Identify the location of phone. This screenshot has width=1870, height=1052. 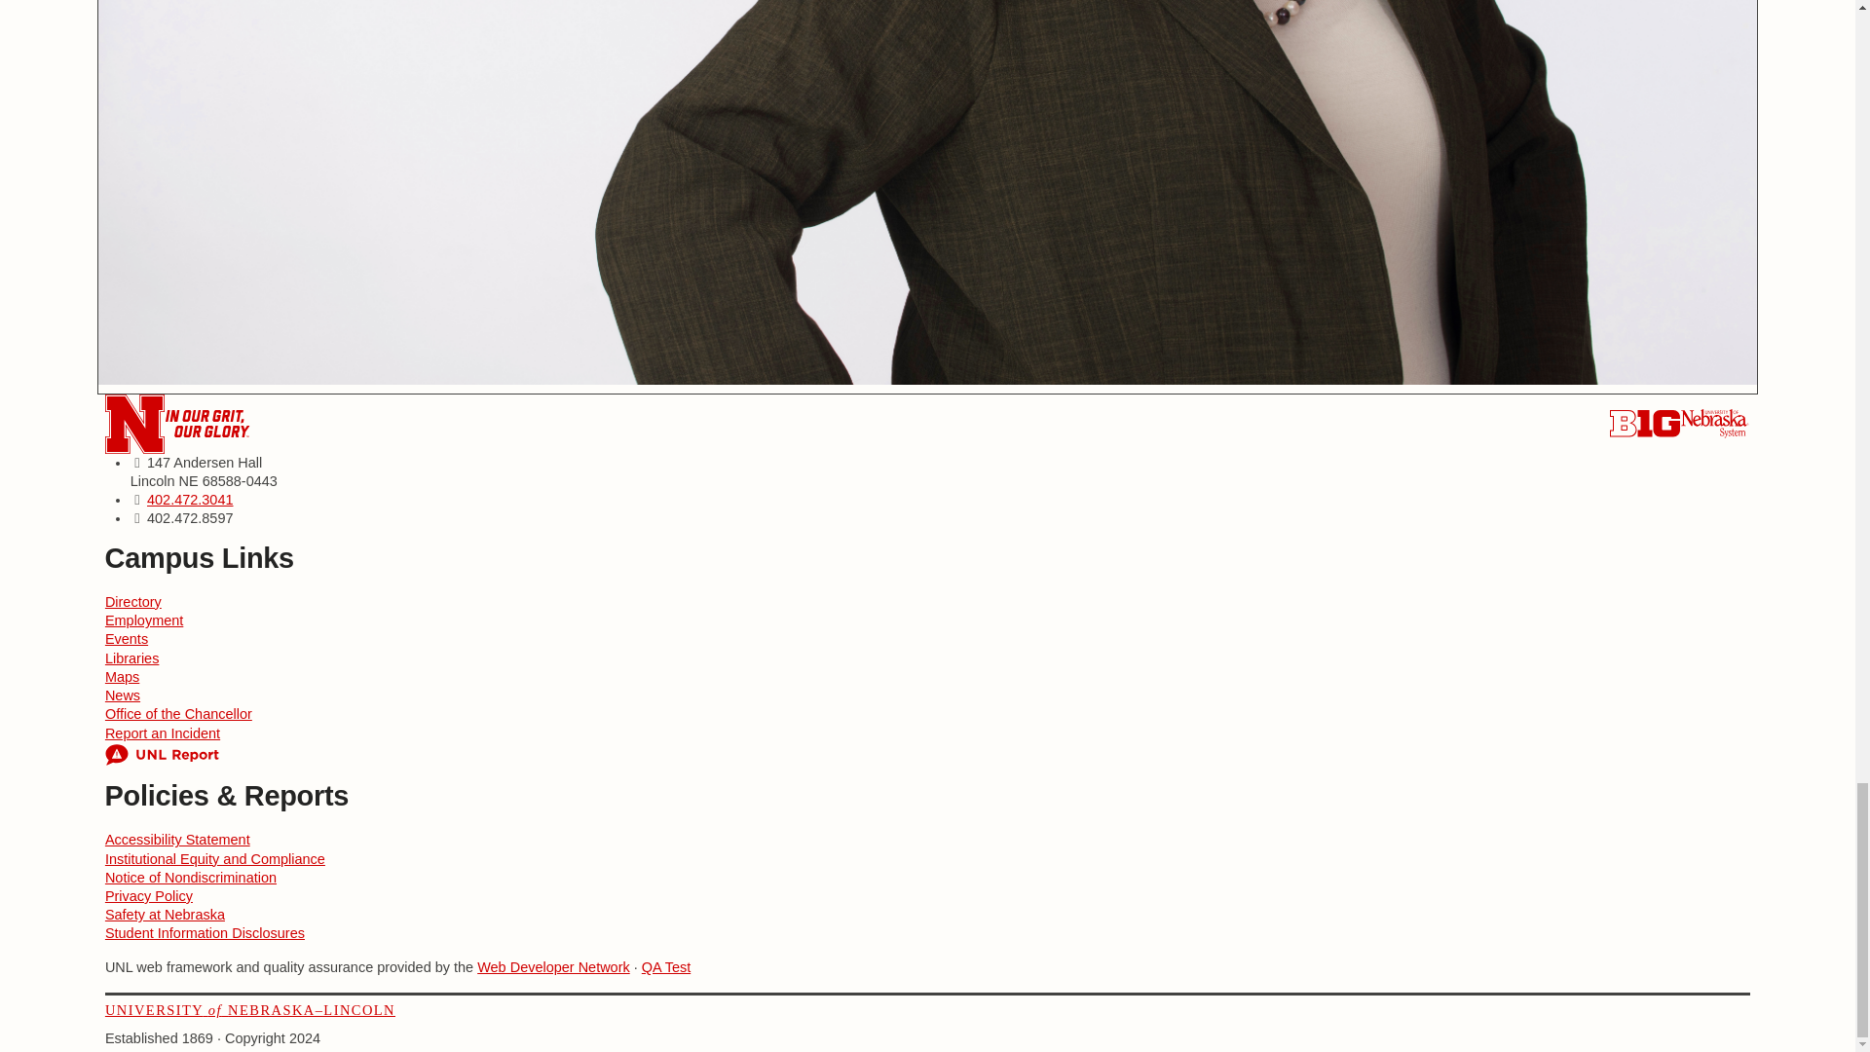
(191, 499).